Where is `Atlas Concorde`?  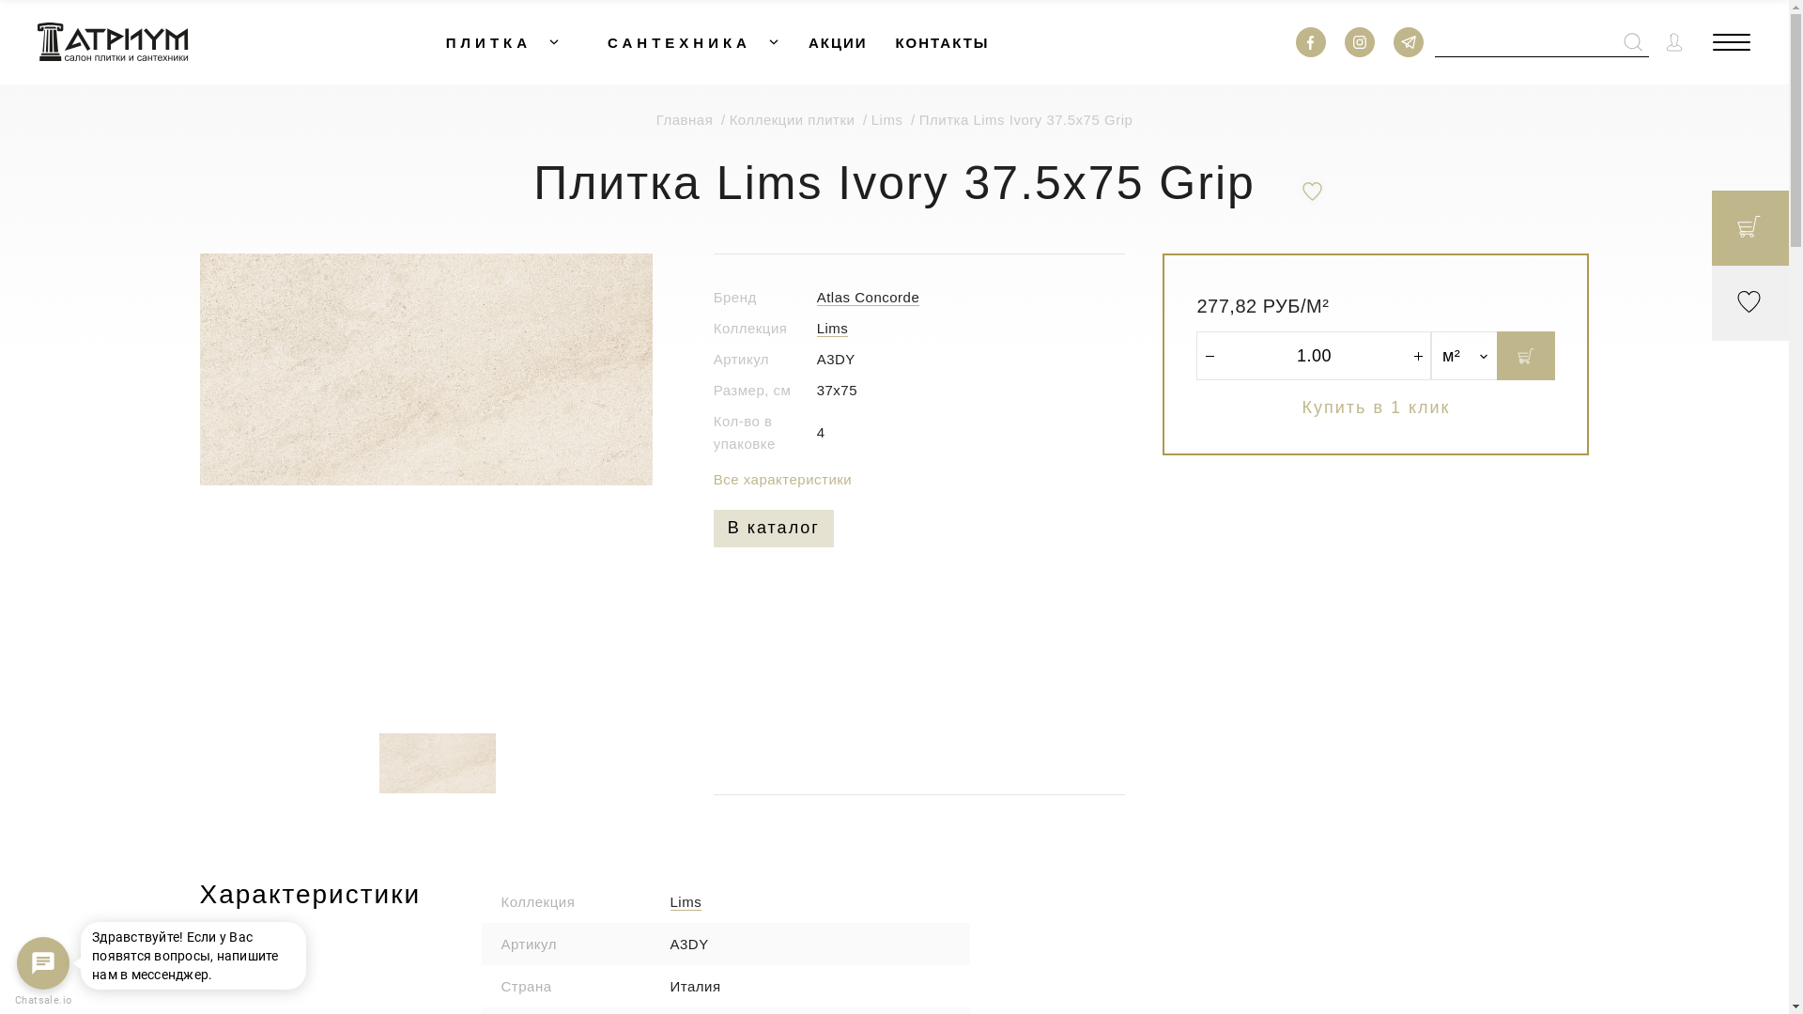
Atlas Concorde is located at coordinates (868, 298).